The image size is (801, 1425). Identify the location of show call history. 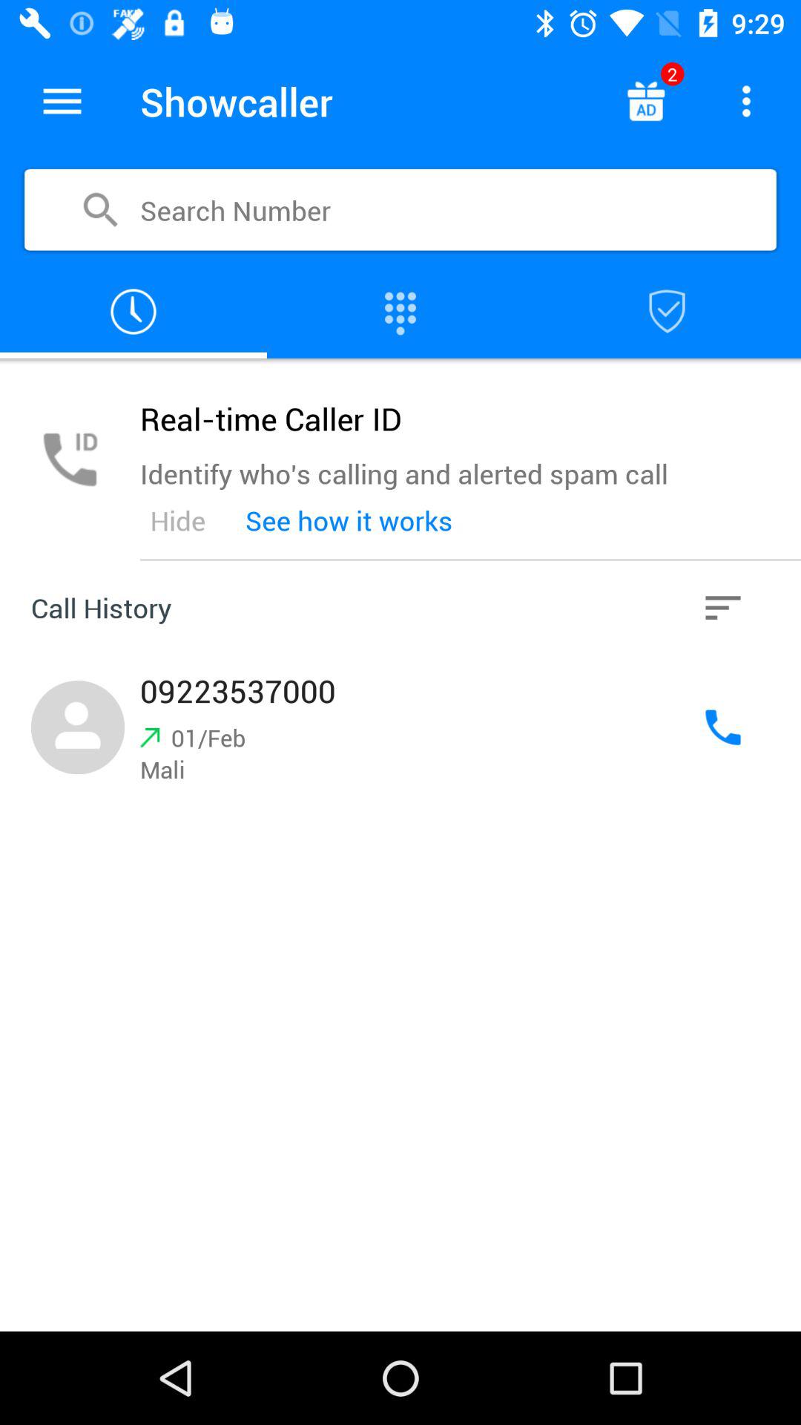
(133, 312).